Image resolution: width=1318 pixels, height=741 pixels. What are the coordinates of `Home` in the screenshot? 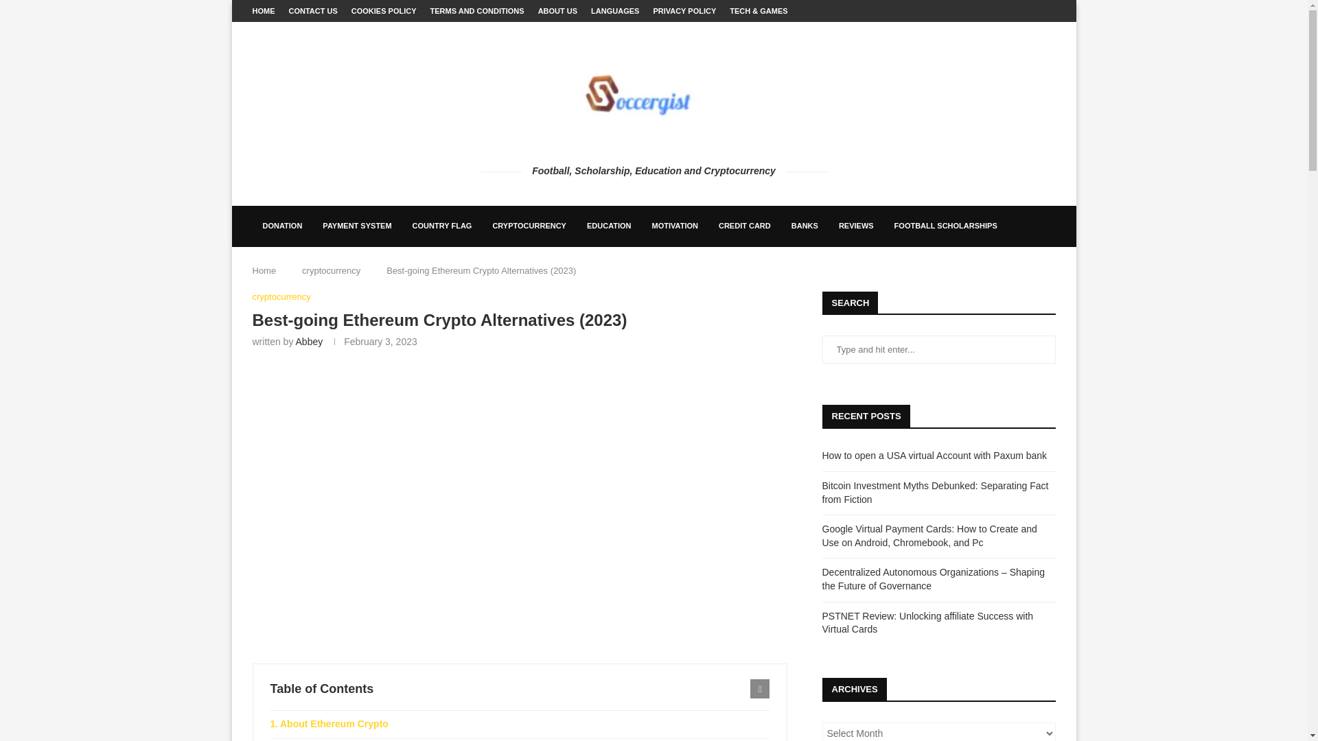 It's located at (265, 270).